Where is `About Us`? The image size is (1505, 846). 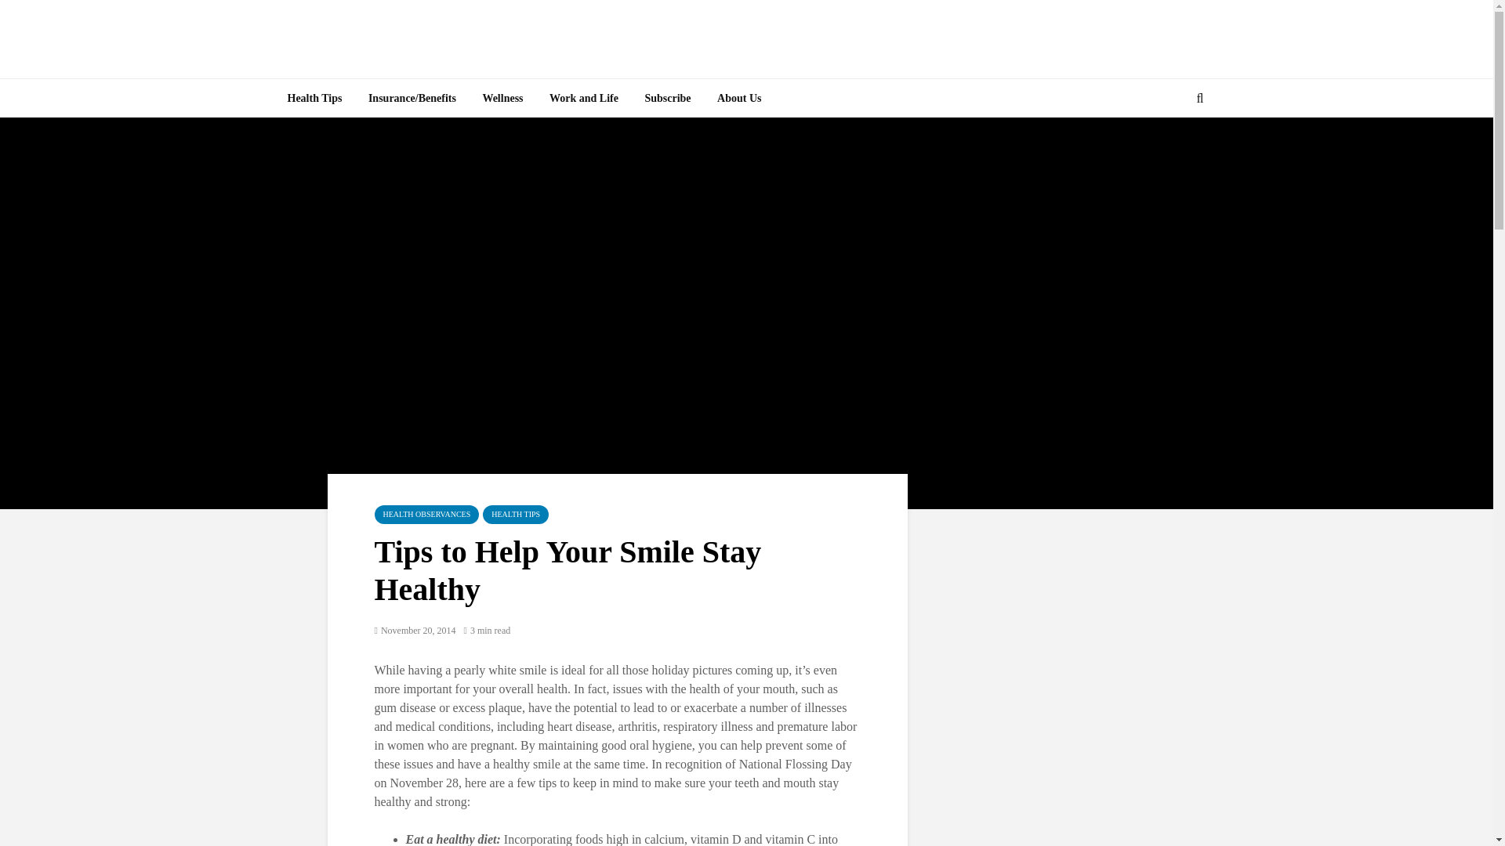 About Us is located at coordinates (739, 99).